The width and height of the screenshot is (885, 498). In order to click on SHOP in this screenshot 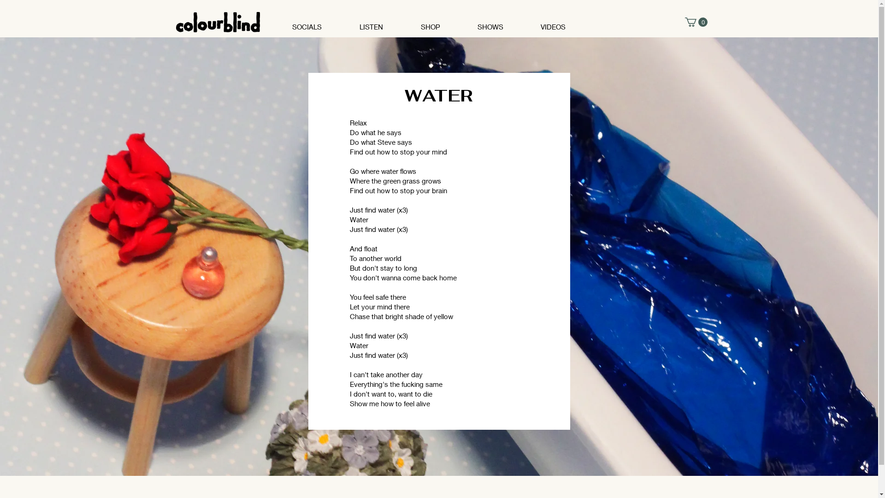, I will do `click(441, 23)`.